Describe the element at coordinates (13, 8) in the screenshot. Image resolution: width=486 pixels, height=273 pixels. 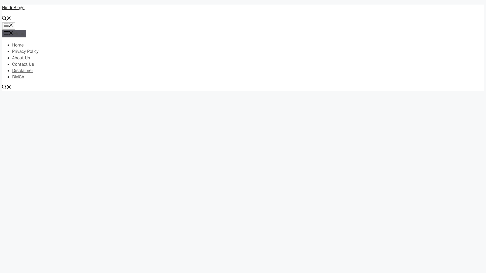
I see `Hindi Blogs` at that location.